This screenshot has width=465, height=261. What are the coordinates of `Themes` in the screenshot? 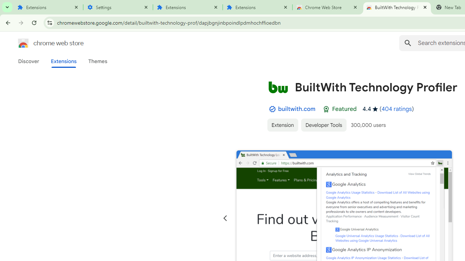 It's located at (98, 61).